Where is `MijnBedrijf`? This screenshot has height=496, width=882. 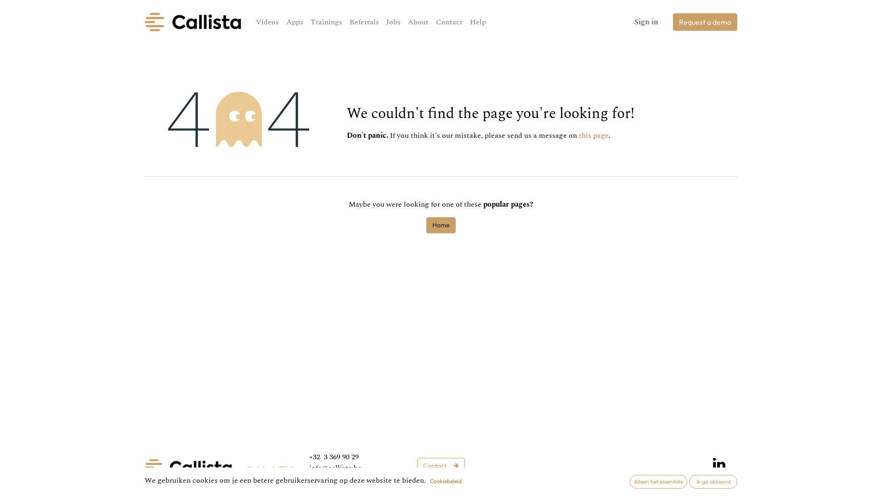 MijnBedrijf is located at coordinates (188, 468).